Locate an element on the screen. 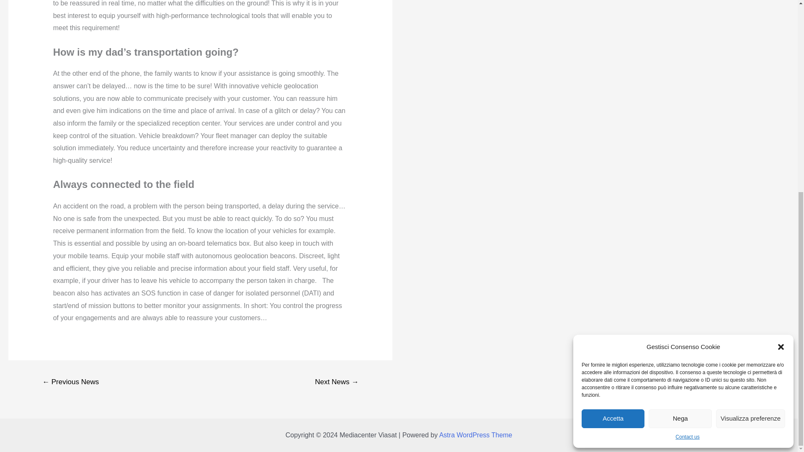 The height and width of the screenshot is (452, 804). Nega is located at coordinates (680, 87).